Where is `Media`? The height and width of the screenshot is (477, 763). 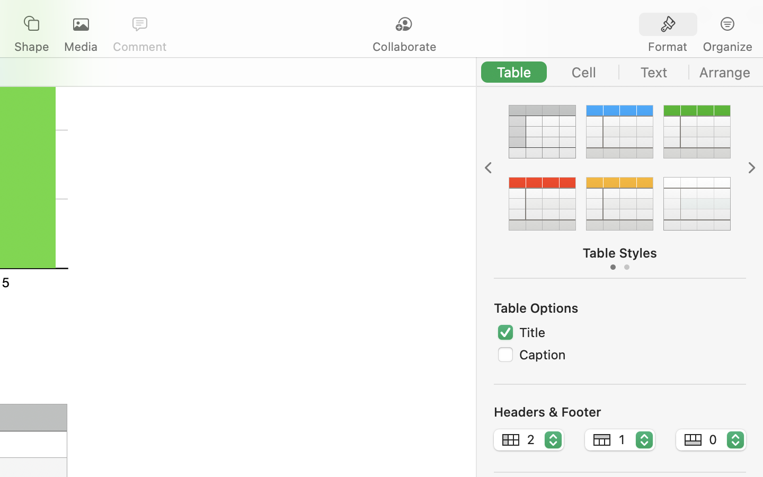
Media is located at coordinates (81, 47).